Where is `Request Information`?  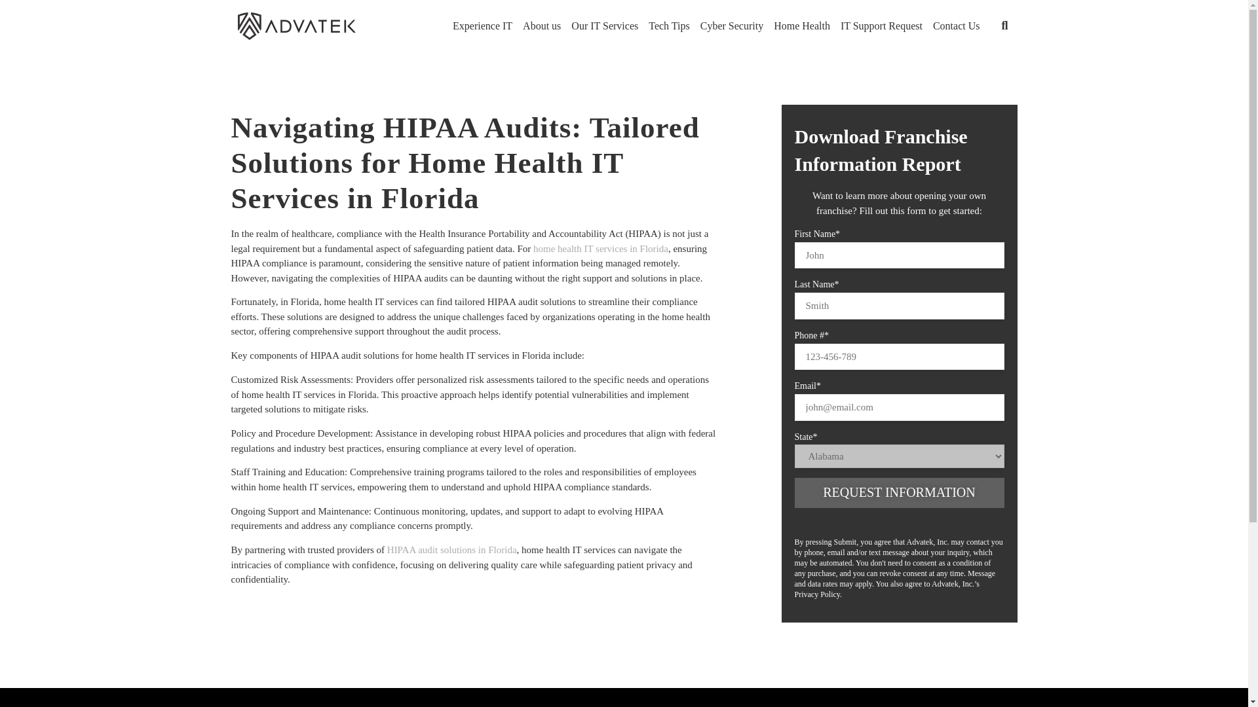
Request Information is located at coordinates (899, 493).